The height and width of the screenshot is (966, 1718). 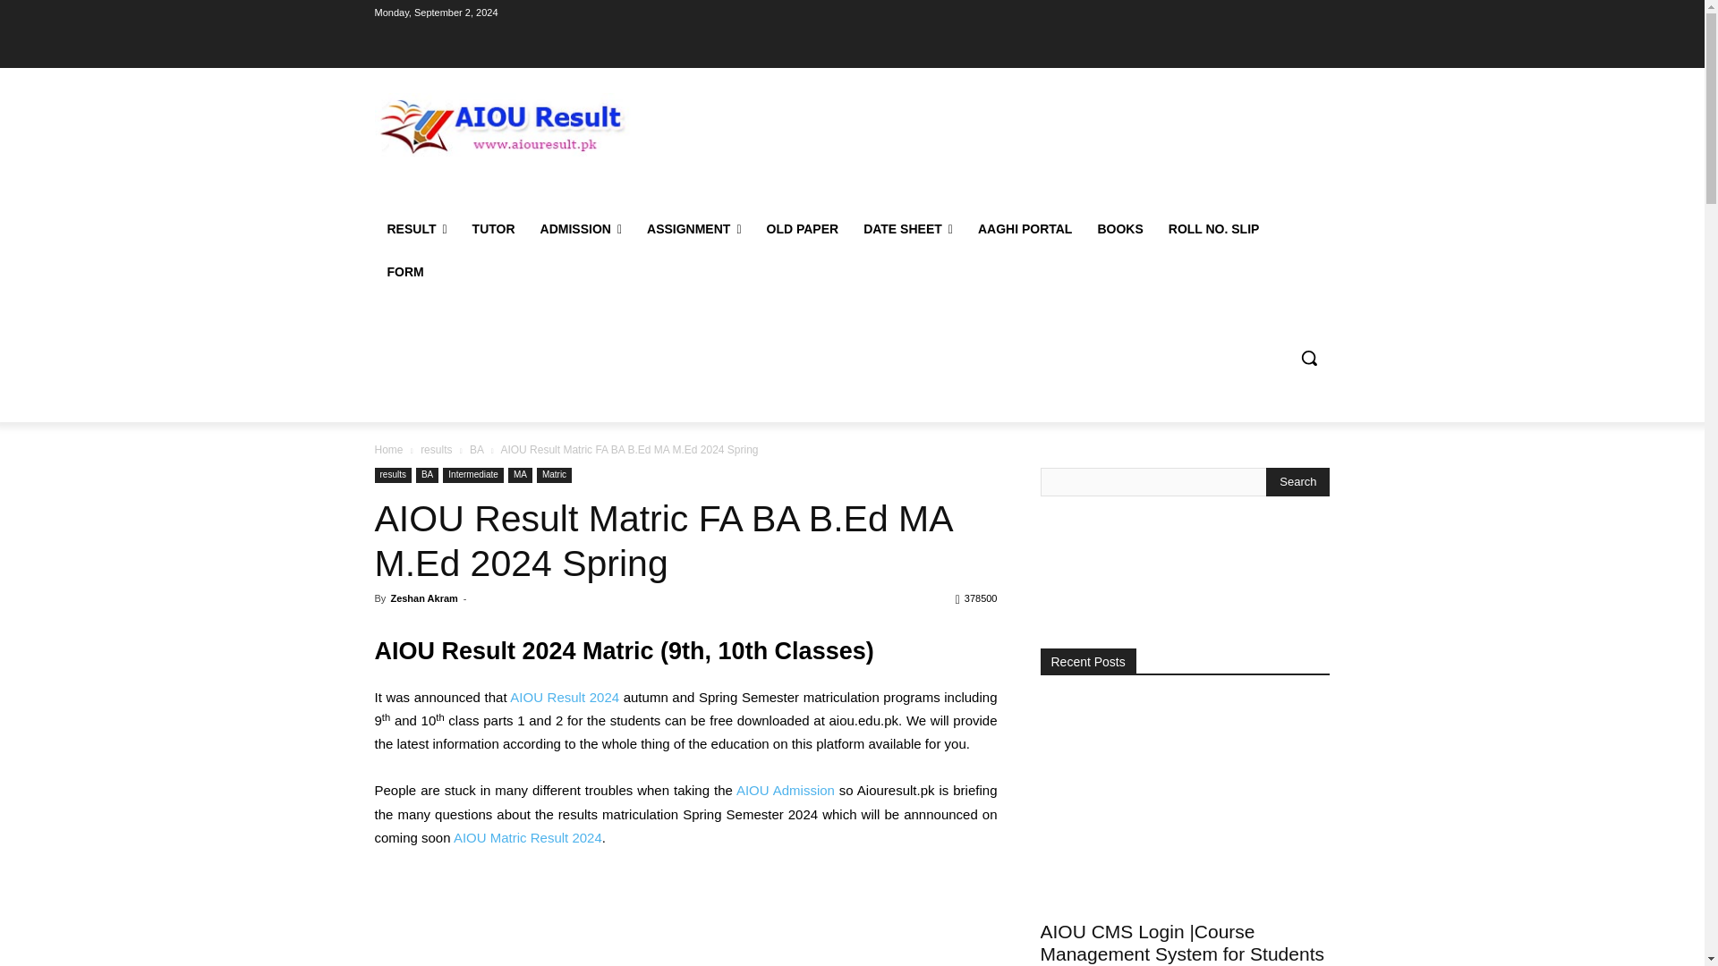 What do you see at coordinates (907, 229) in the screenshot?
I see `DATE SHEET` at bounding box center [907, 229].